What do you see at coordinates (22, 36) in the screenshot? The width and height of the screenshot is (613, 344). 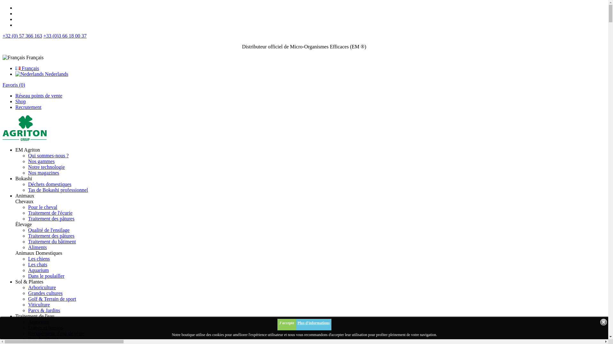 I see `+32 (0) 57 366 163` at bounding box center [22, 36].